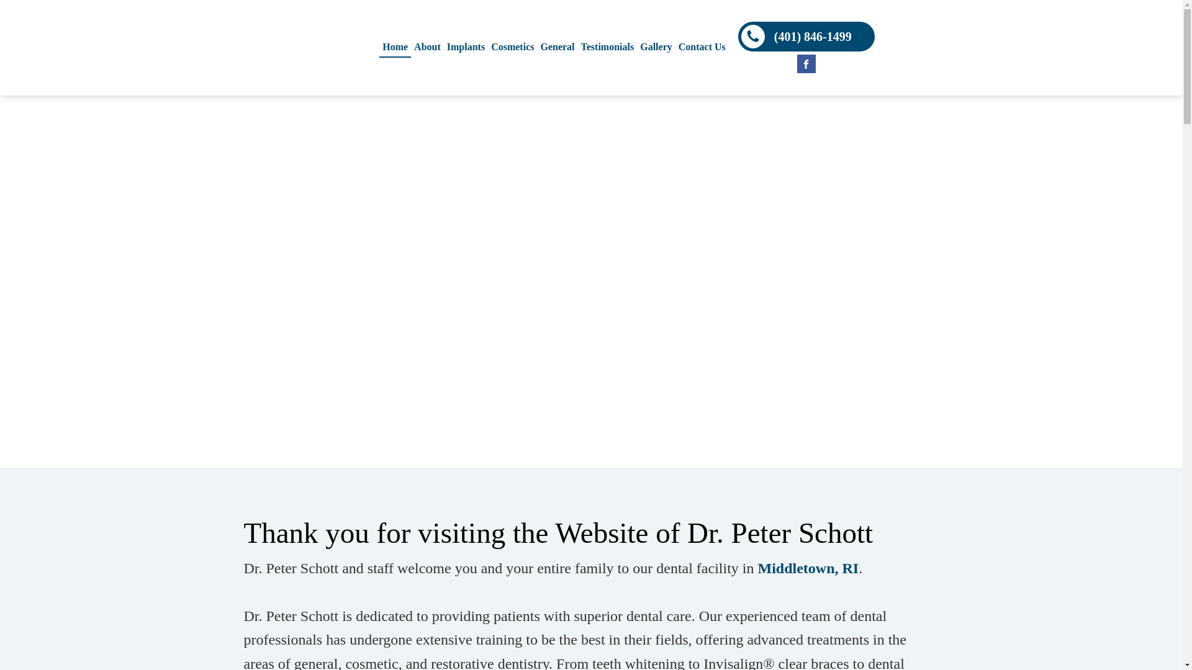  I want to click on Cosmetics, so click(512, 47).